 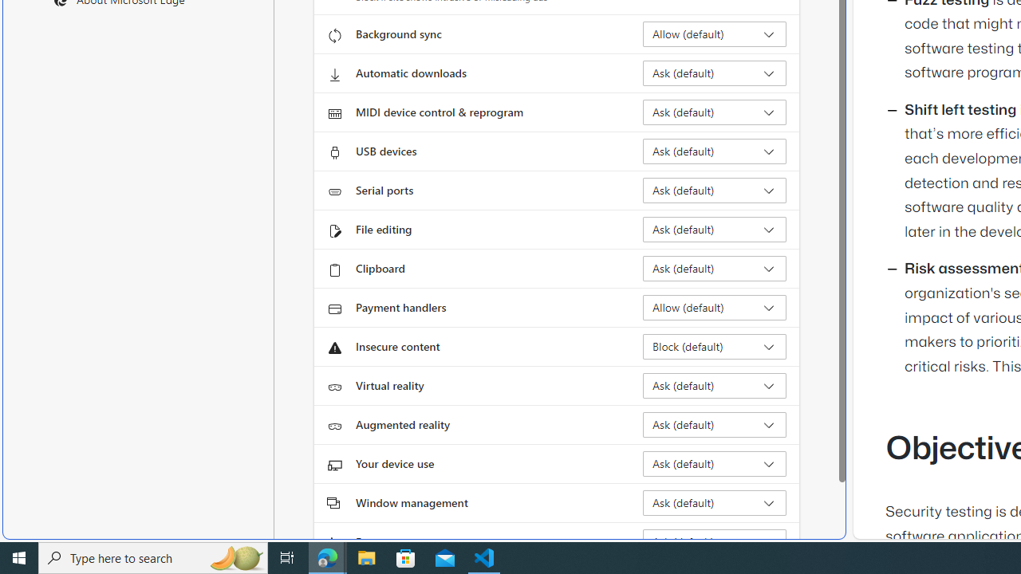 What do you see at coordinates (715, 386) in the screenshot?
I see `Virtual reality Ask (default)` at bounding box center [715, 386].